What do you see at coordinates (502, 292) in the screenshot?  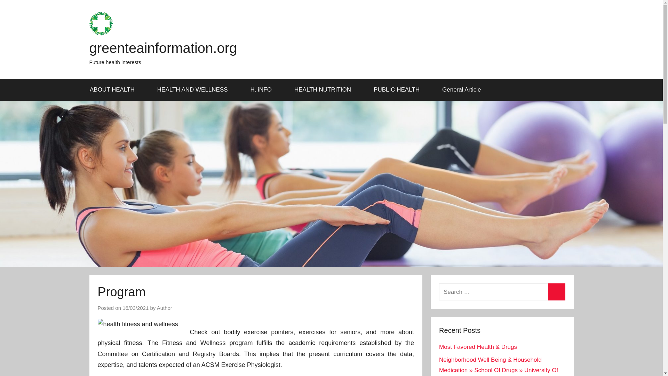 I see `Search for:` at bounding box center [502, 292].